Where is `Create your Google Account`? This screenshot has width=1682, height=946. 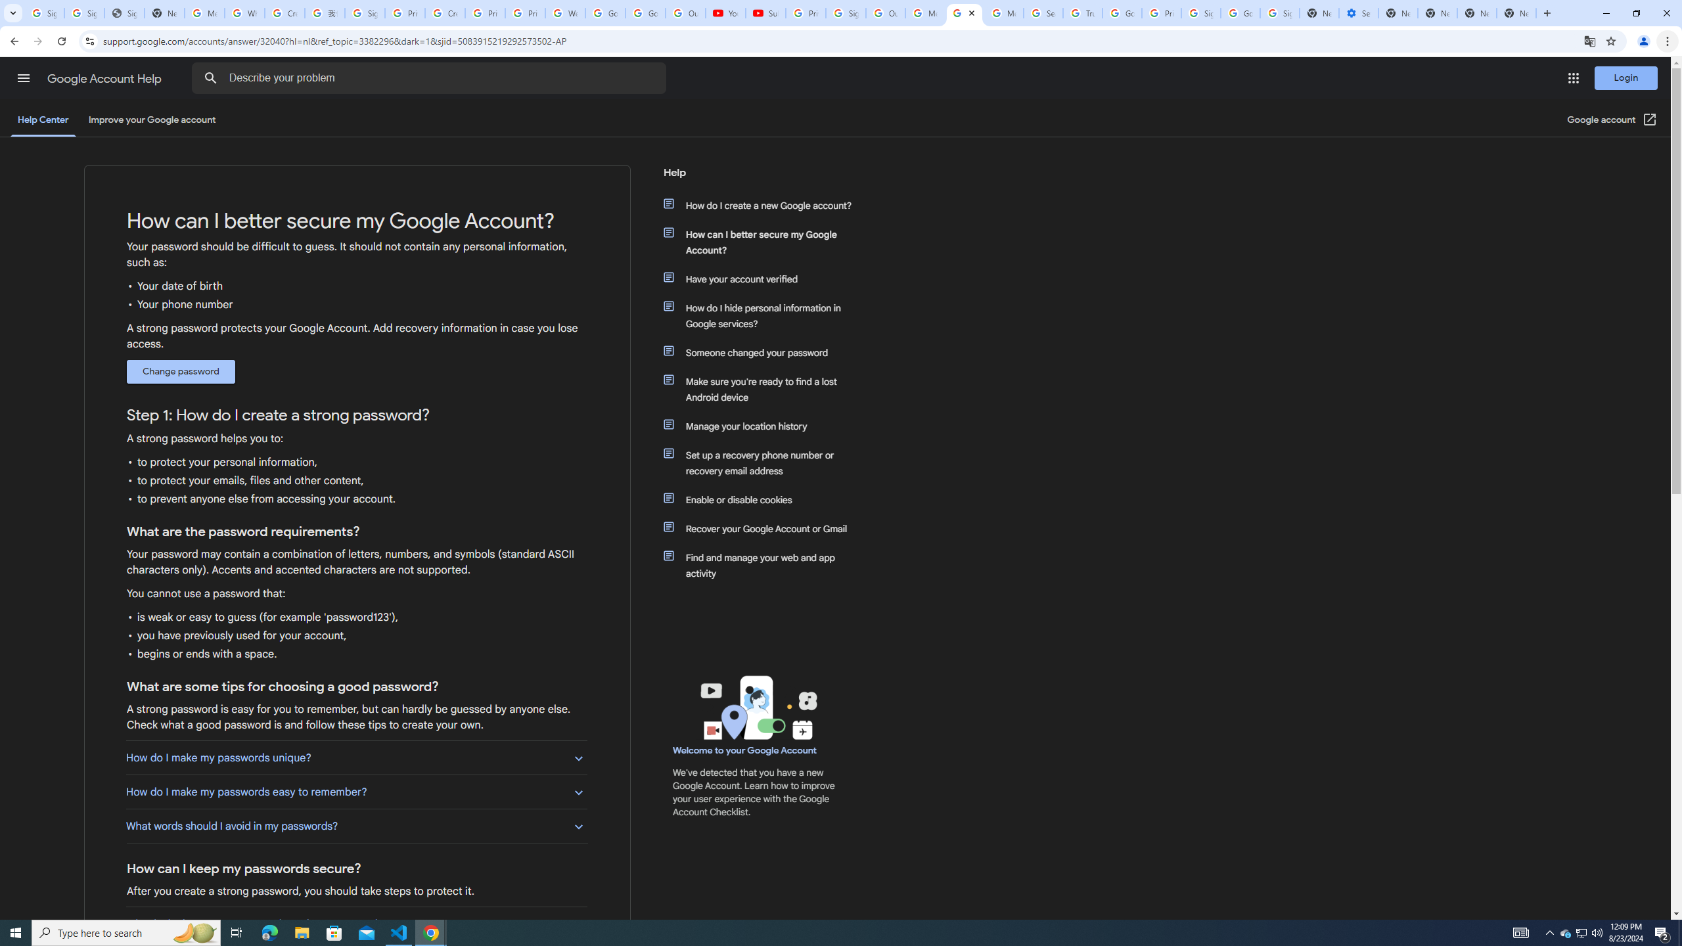 Create your Google Account is located at coordinates (444, 13).